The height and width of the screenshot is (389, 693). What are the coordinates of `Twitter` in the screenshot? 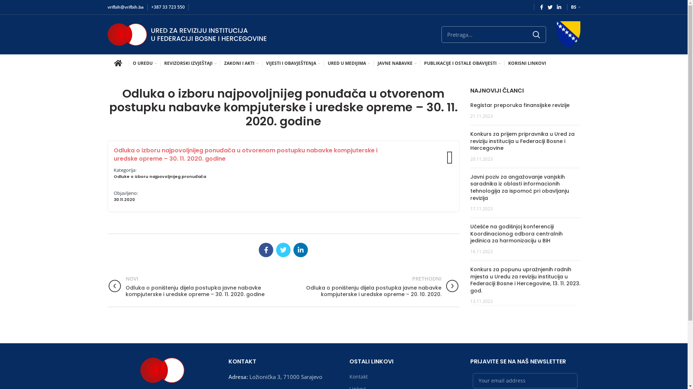 It's located at (283, 250).